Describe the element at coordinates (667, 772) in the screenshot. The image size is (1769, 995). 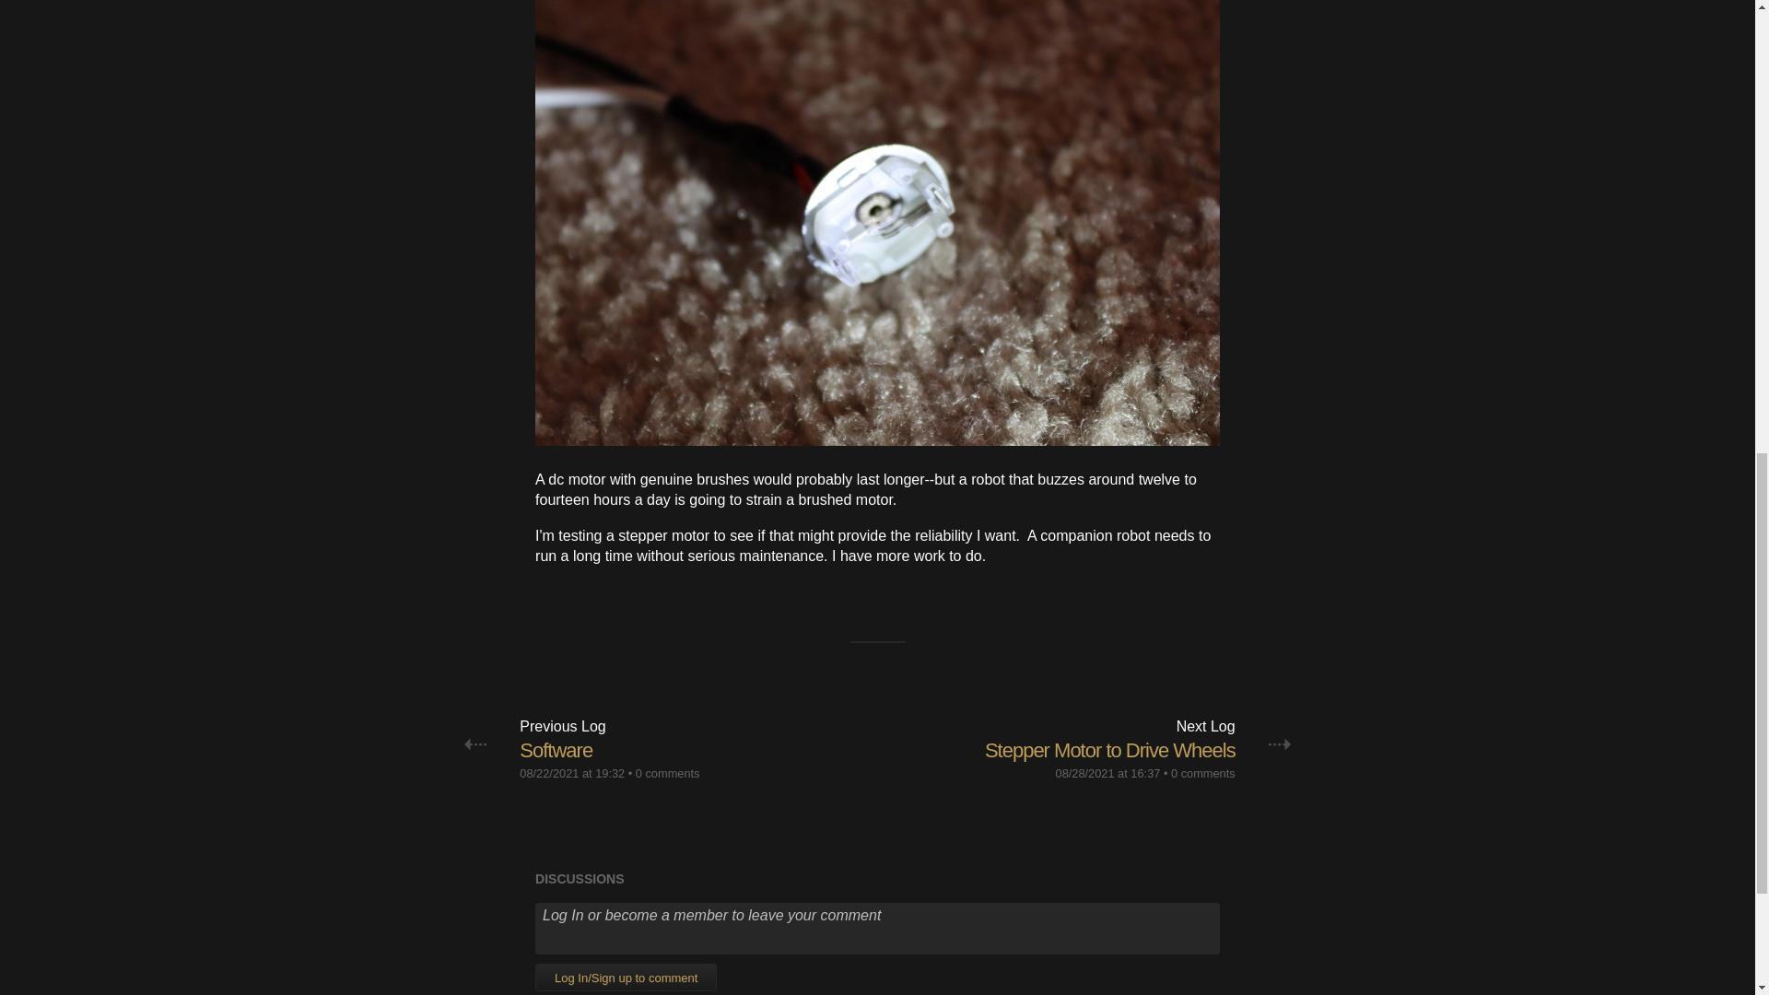
I see `0 comments` at that location.